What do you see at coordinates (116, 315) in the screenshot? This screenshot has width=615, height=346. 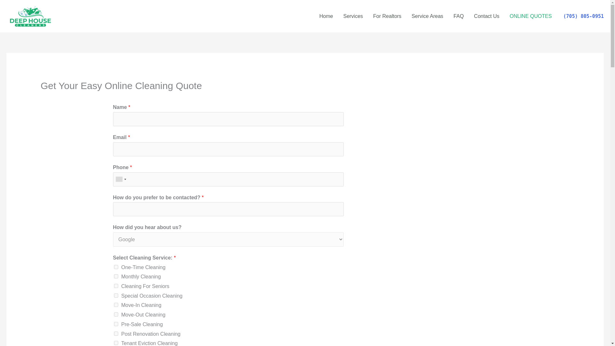 I see `Move-Out Cleaning` at bounding box center [116, 315].